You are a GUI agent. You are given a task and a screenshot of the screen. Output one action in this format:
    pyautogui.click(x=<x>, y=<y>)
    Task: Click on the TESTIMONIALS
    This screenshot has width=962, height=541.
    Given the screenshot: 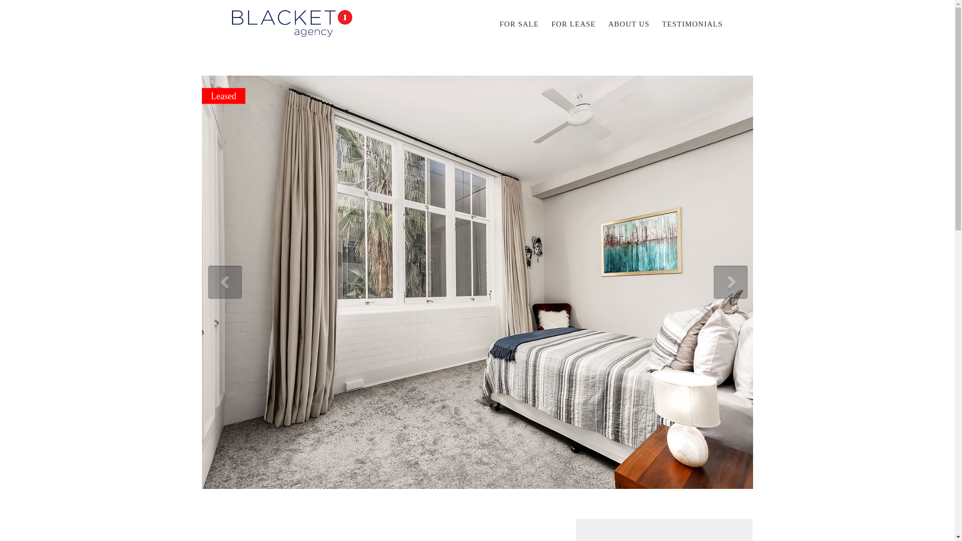 What is the action you would take?
    pyautogui.click(x=691, y=24)
    